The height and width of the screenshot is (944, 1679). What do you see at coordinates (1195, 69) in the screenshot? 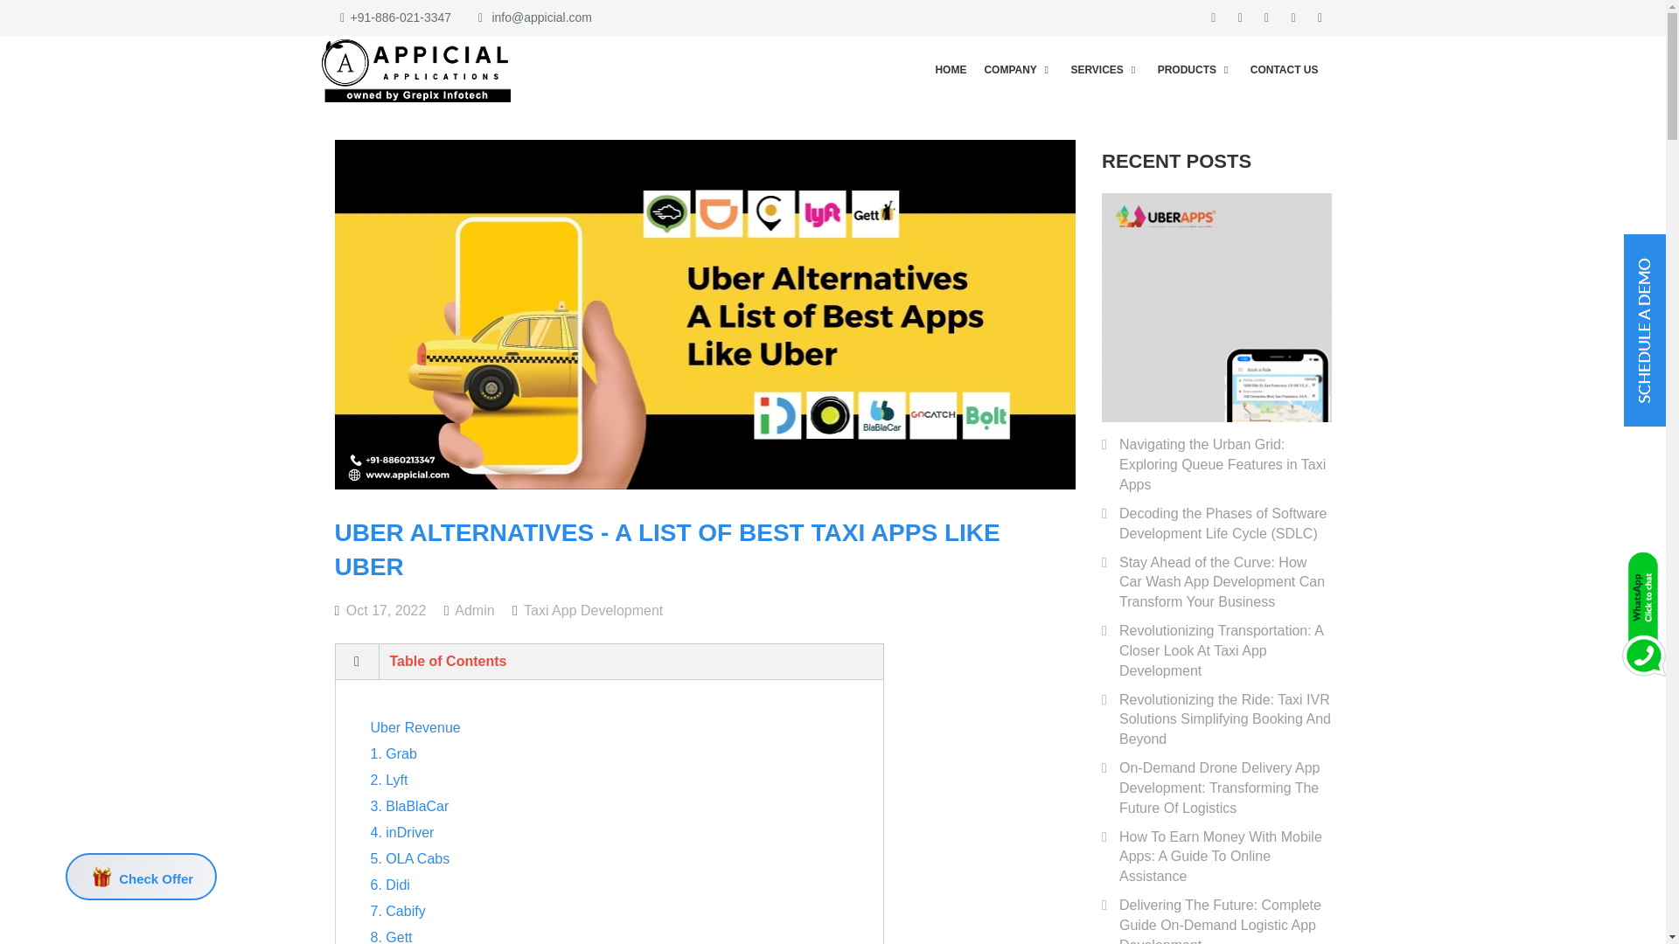
I see `PRODUCTS` at bounding box center [1195, 69].